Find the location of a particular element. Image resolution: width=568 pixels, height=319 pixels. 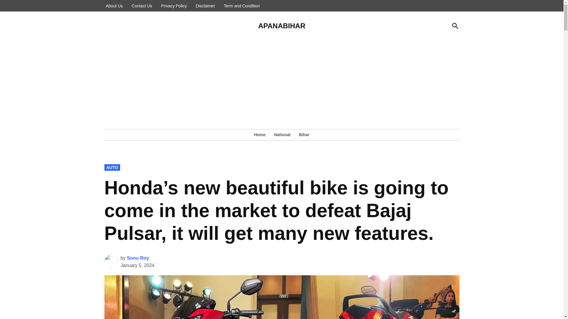

APANABIHAR is located at coordinates (282, 26).